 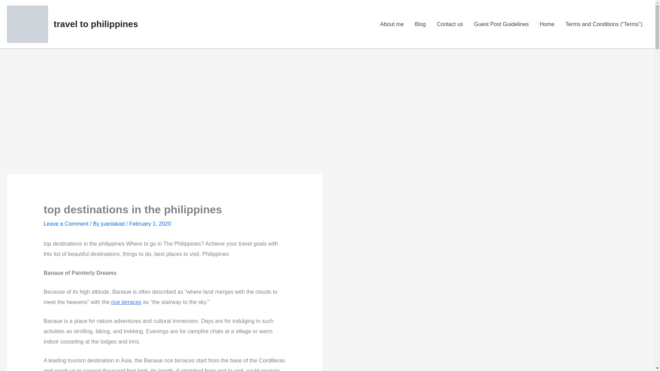 What do you see at coordinates (96, 24) in the screenshot?
I see `travel to philippines` at bounding box center [96, 24].